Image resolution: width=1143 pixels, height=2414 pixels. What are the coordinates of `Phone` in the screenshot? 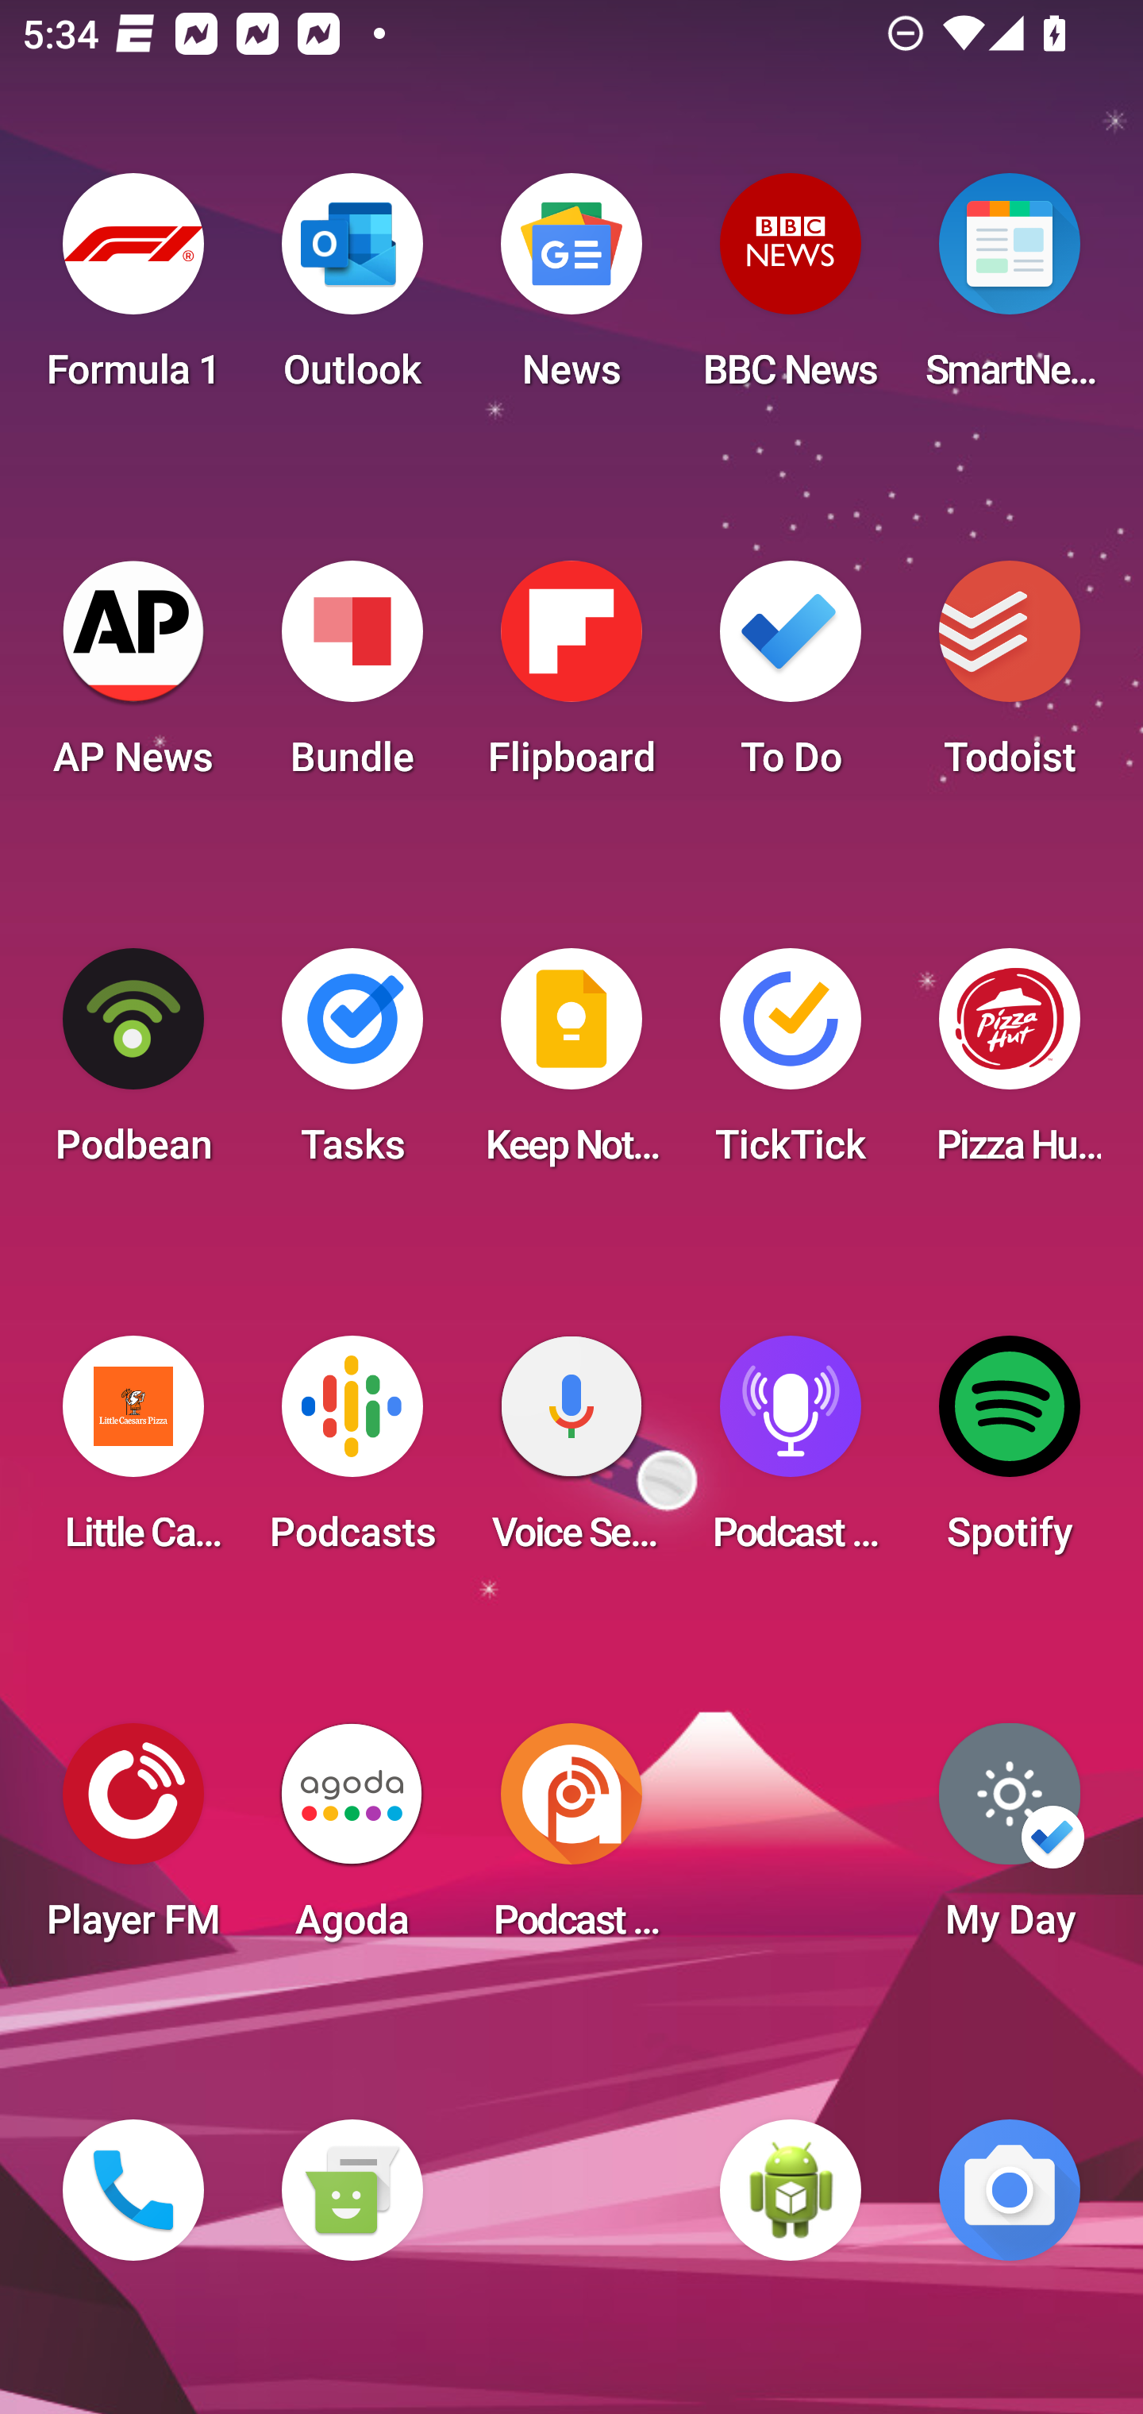 It's located at (133, 2190).